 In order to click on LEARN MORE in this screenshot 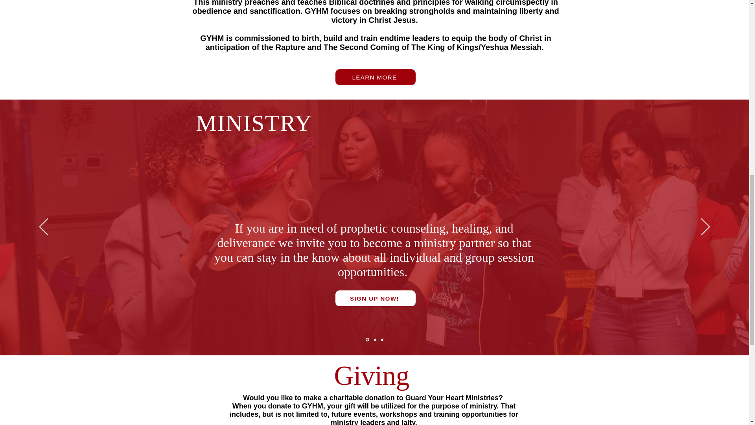, I will do `click(375, 77)`.